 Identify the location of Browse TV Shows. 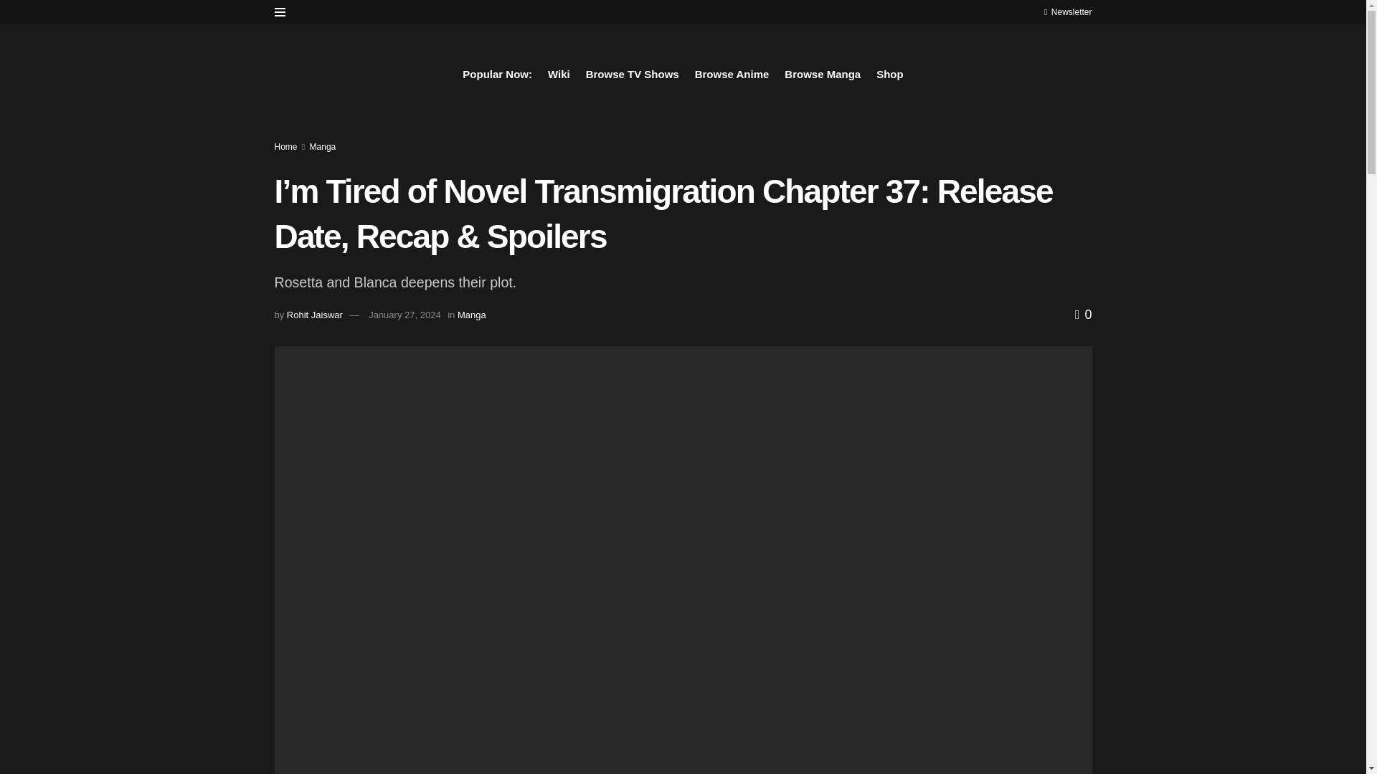
(633, 74).